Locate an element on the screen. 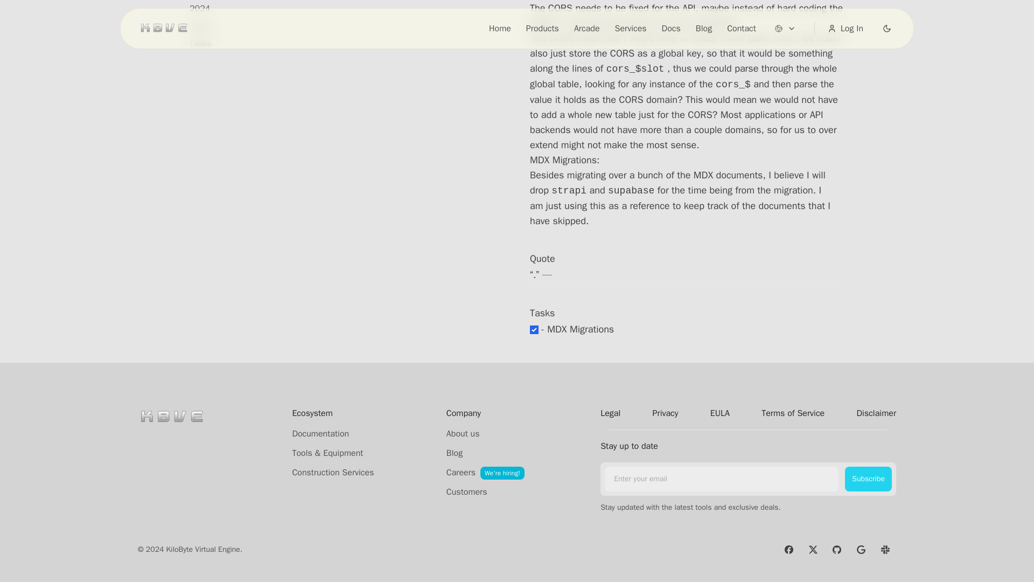 The image size is (1034, 582). About us is located at coordinates (463, 433).